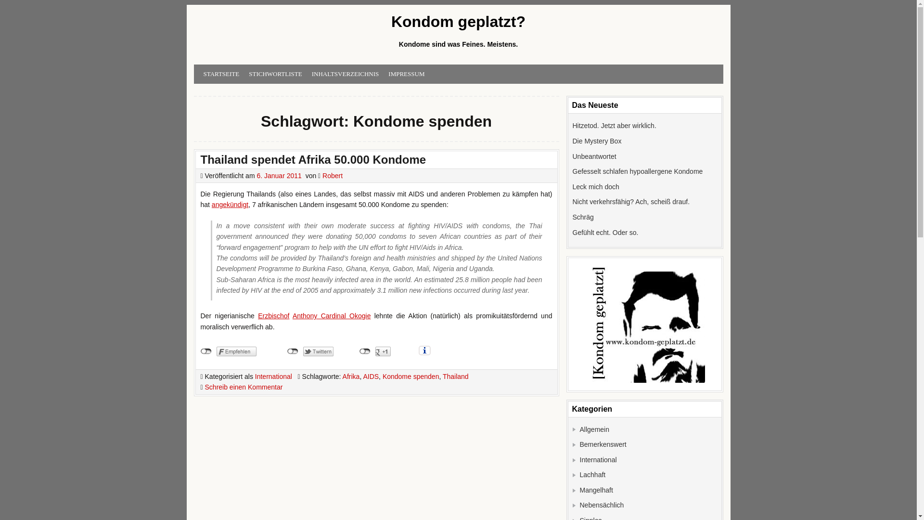 Image resolution: width=924 pixels, height=520 pixels. I want to click on AIDS, so click(371, 377).